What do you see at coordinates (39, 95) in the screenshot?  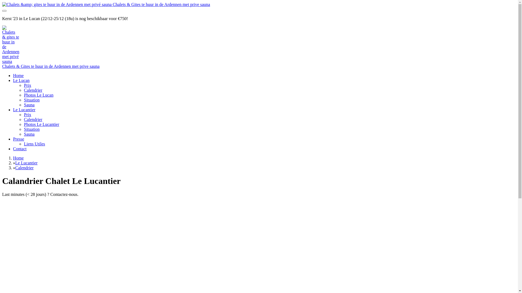 I see `Photos Le Lucan` at bounding box center [39, 95].